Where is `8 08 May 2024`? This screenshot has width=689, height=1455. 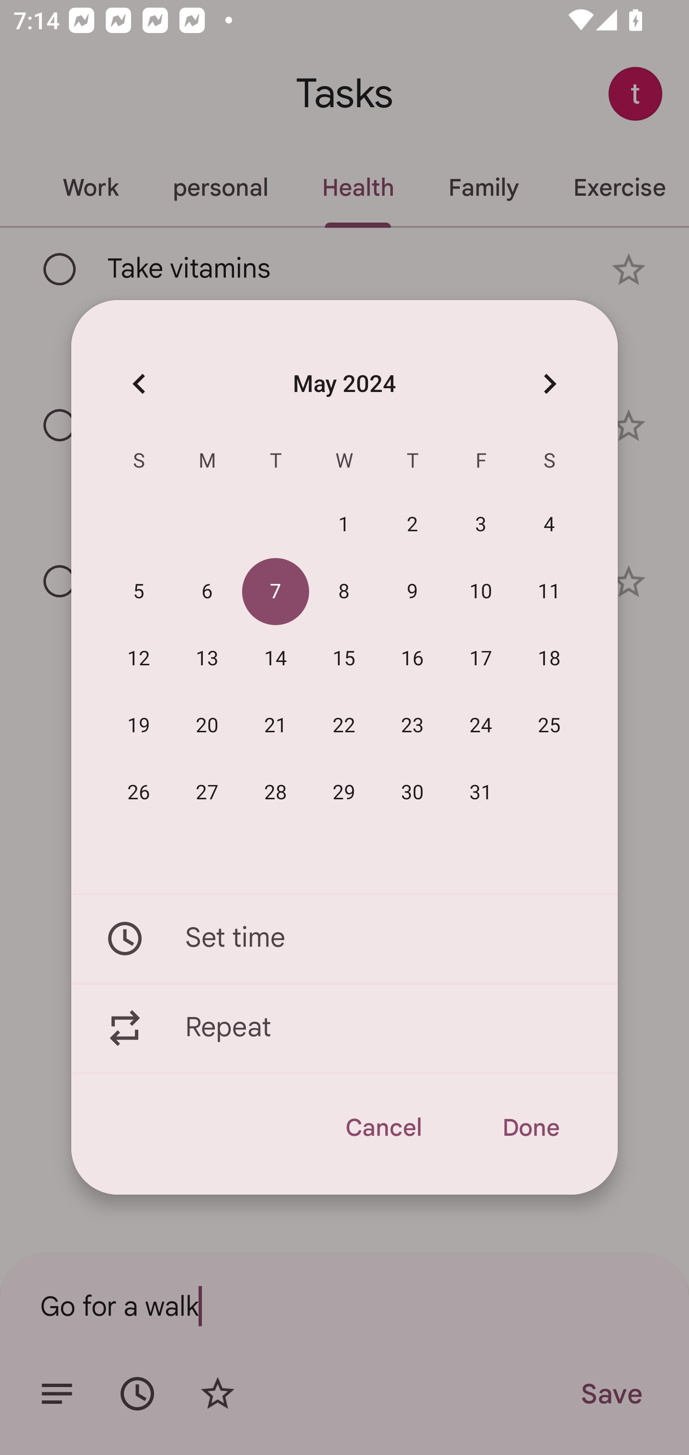 8 08 May 2024 is located at coordinates (344, 592).